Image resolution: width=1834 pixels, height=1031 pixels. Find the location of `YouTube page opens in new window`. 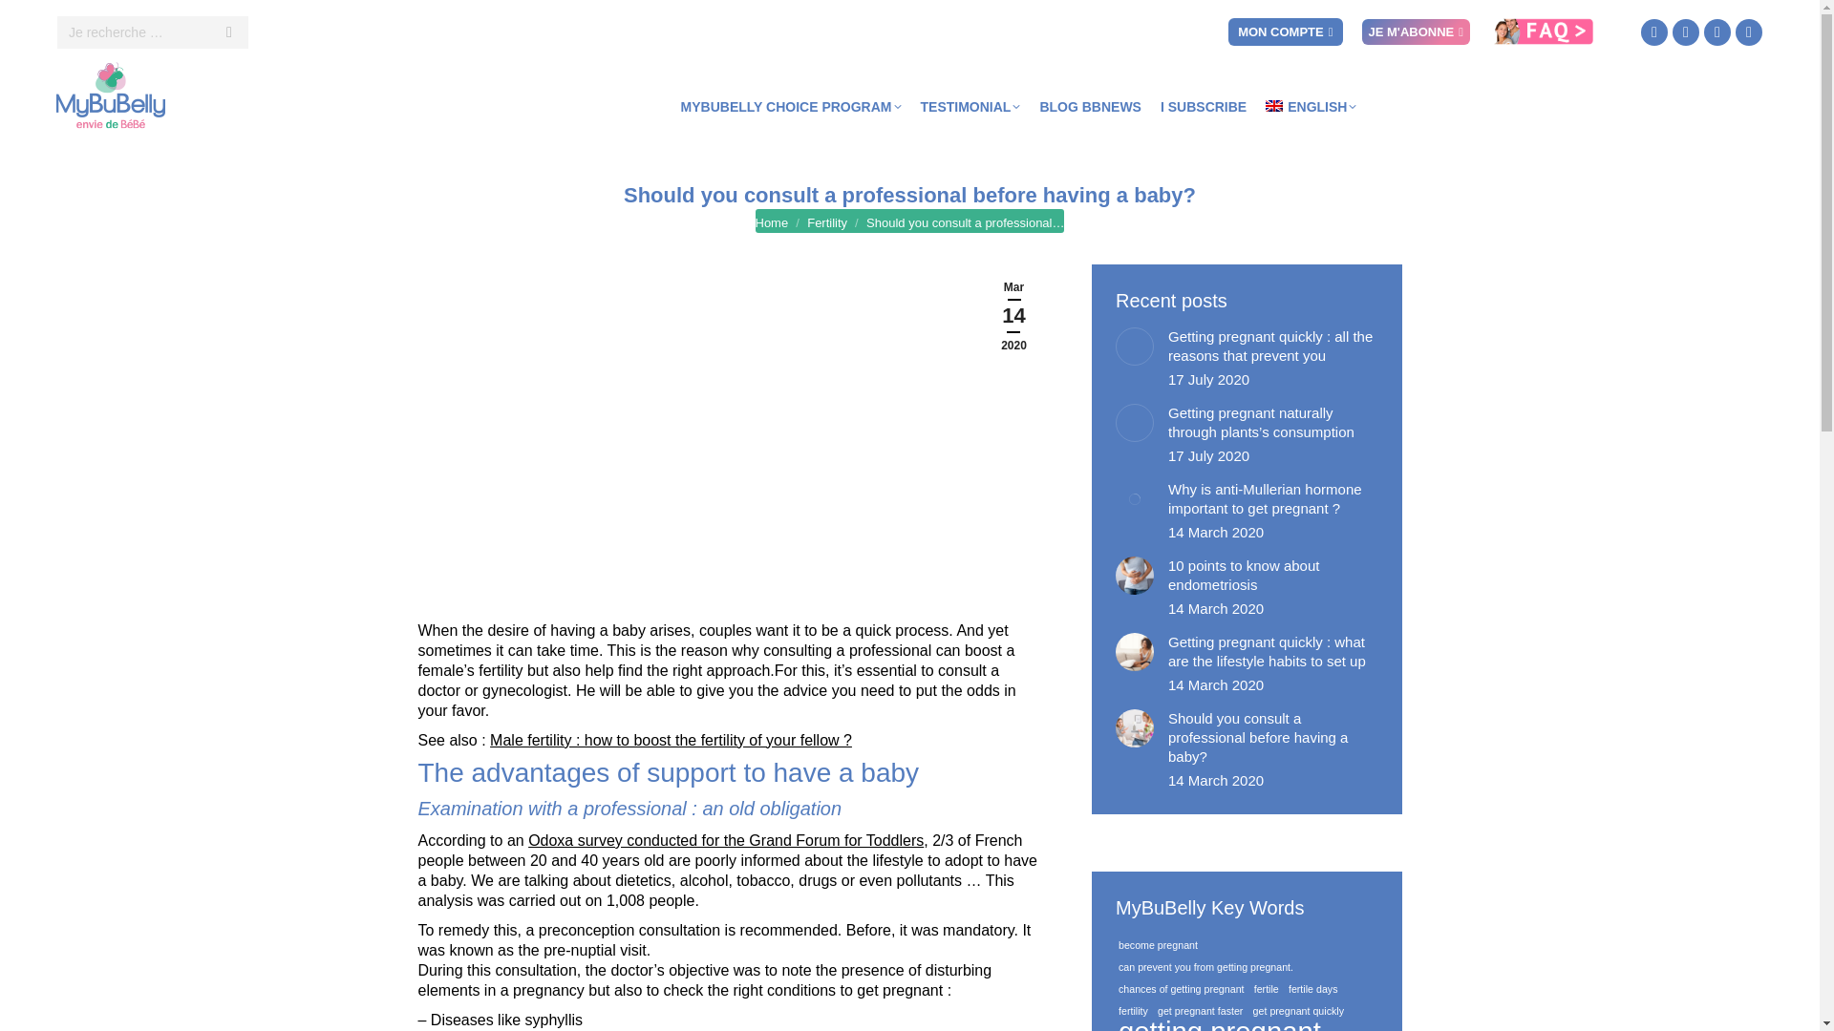

YouTube page opens in new window is located at coordinates (1748, 32).